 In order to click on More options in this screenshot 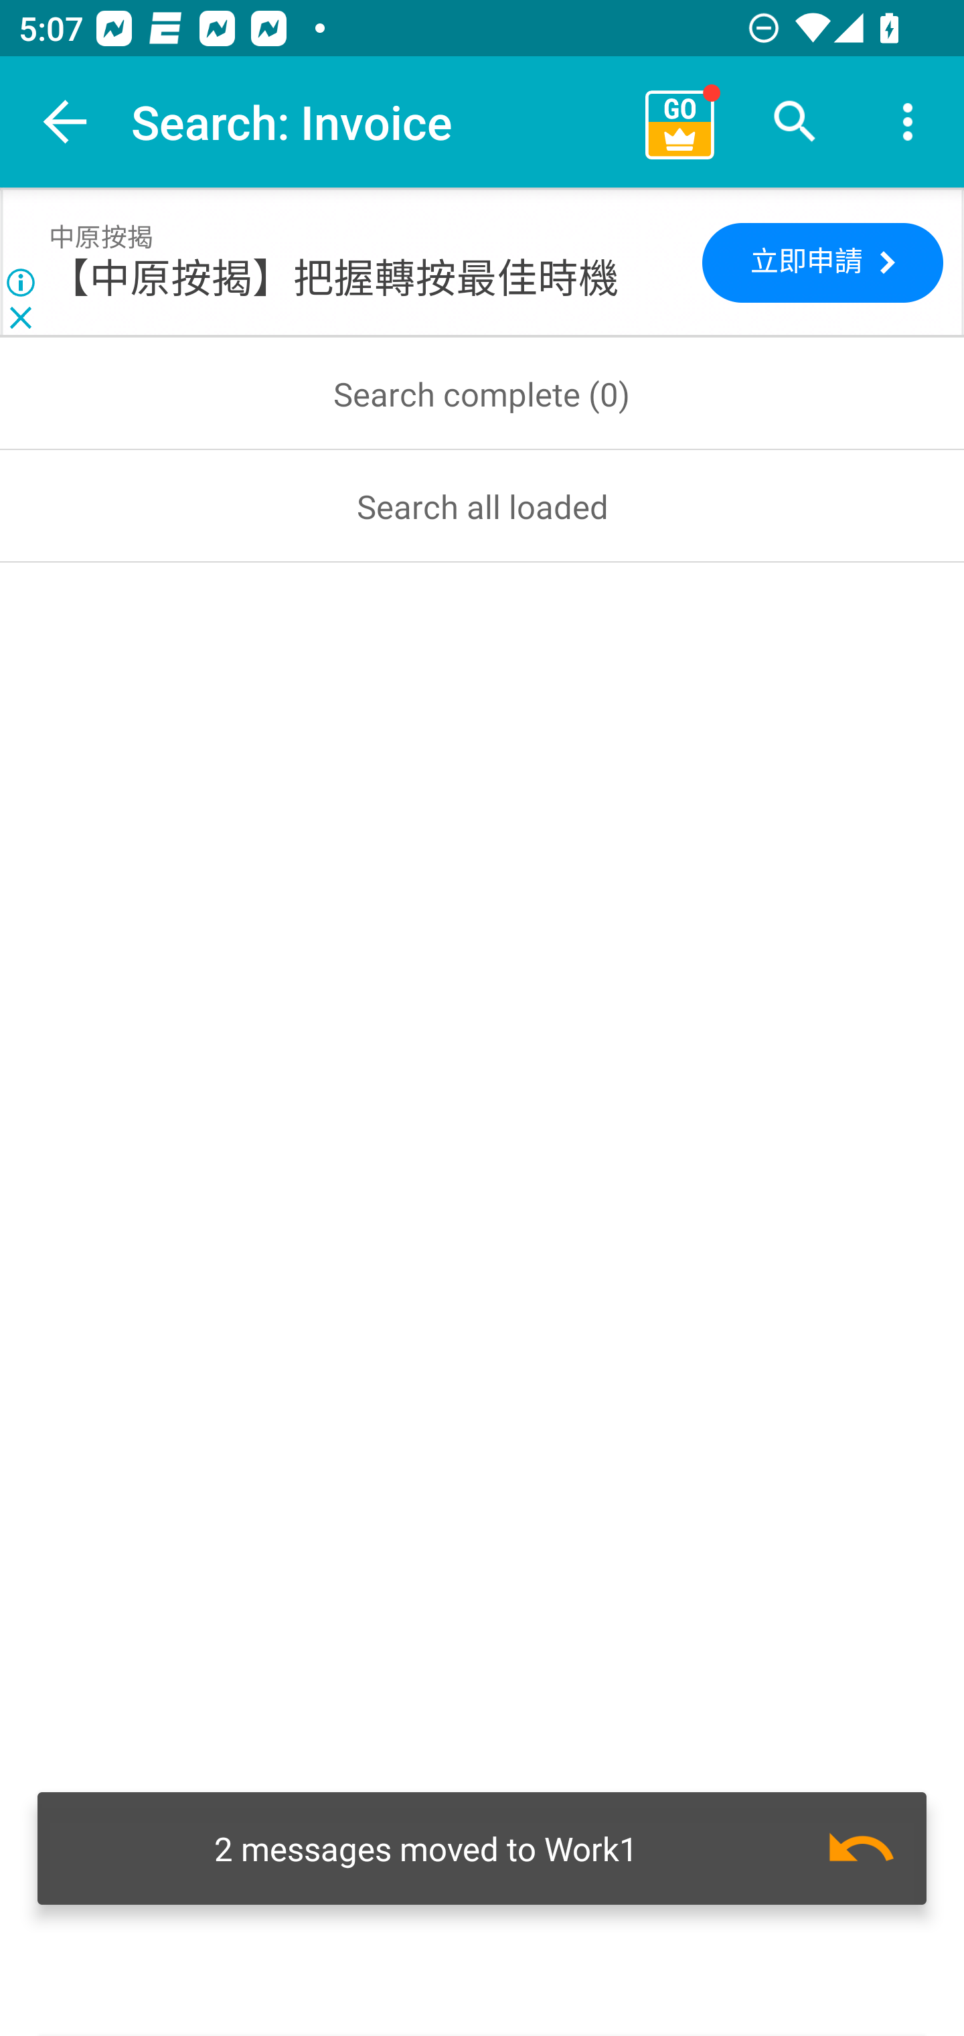, I will do `click(908, 122)`.